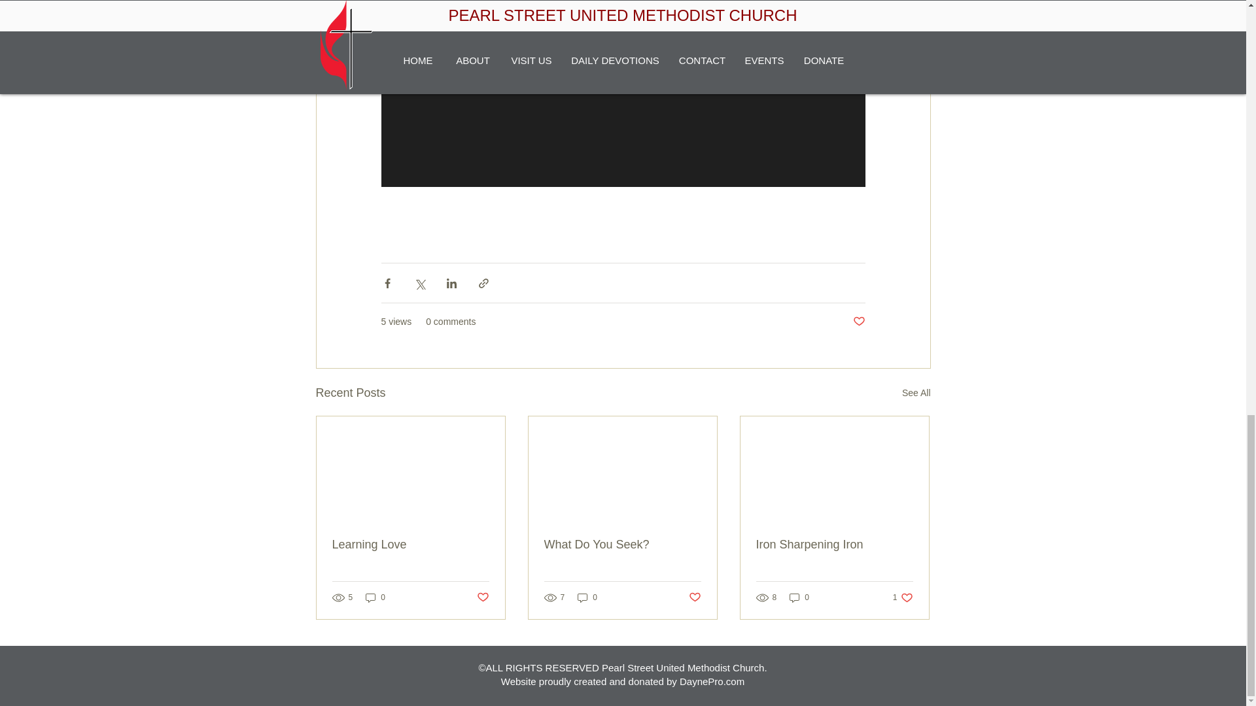 This screenshot has width=1256, height=706. What do you see at coordinates (834, 544) in the screenshot?
I see `Iron Sharpening Iron` at bounding box center [834, 544].